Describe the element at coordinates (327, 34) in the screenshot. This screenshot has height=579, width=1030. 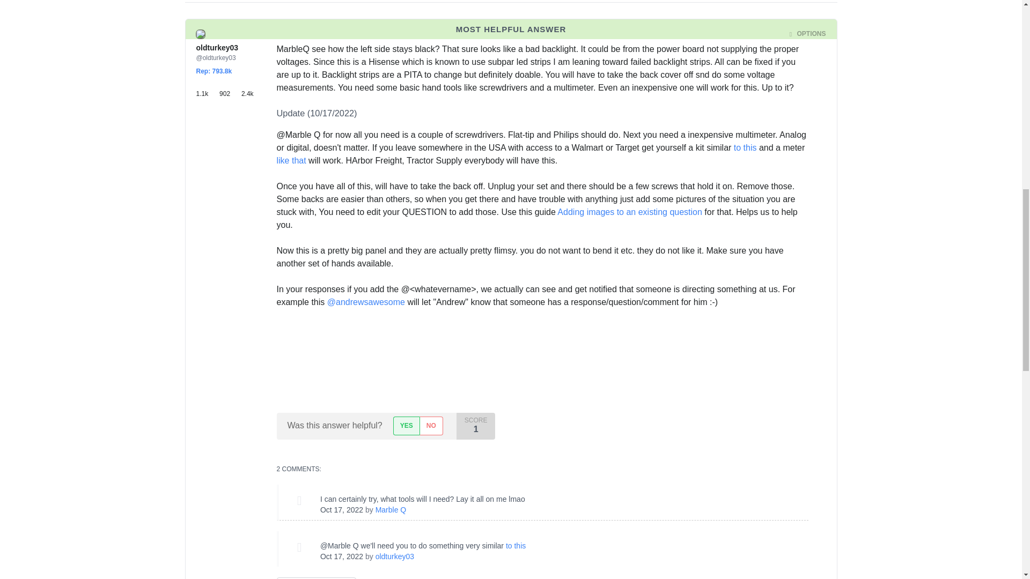
I see `Sun, 16 Oct 2022 18:06:09 -0700` at that location.